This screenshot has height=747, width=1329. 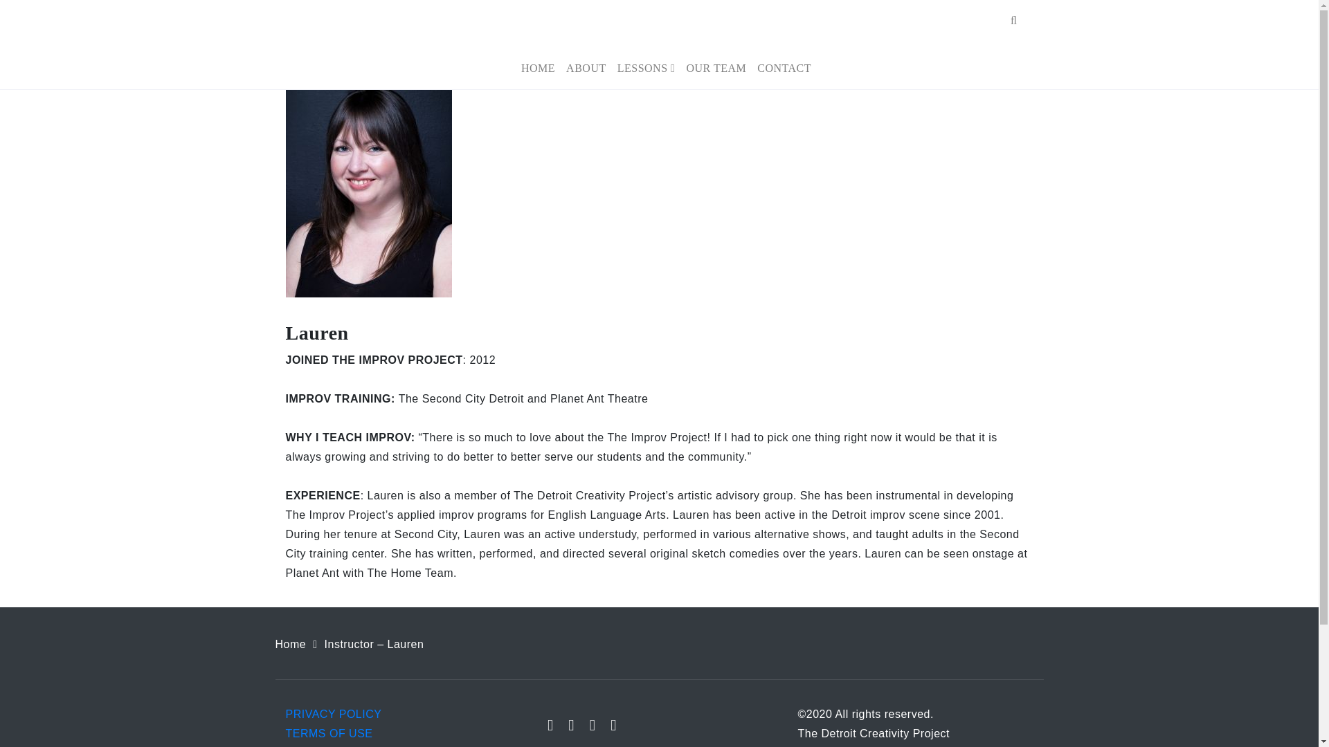 What do you see at coordinates (538, 68) in the screenshot?
I see `Home` at bounding box center [538, 68].